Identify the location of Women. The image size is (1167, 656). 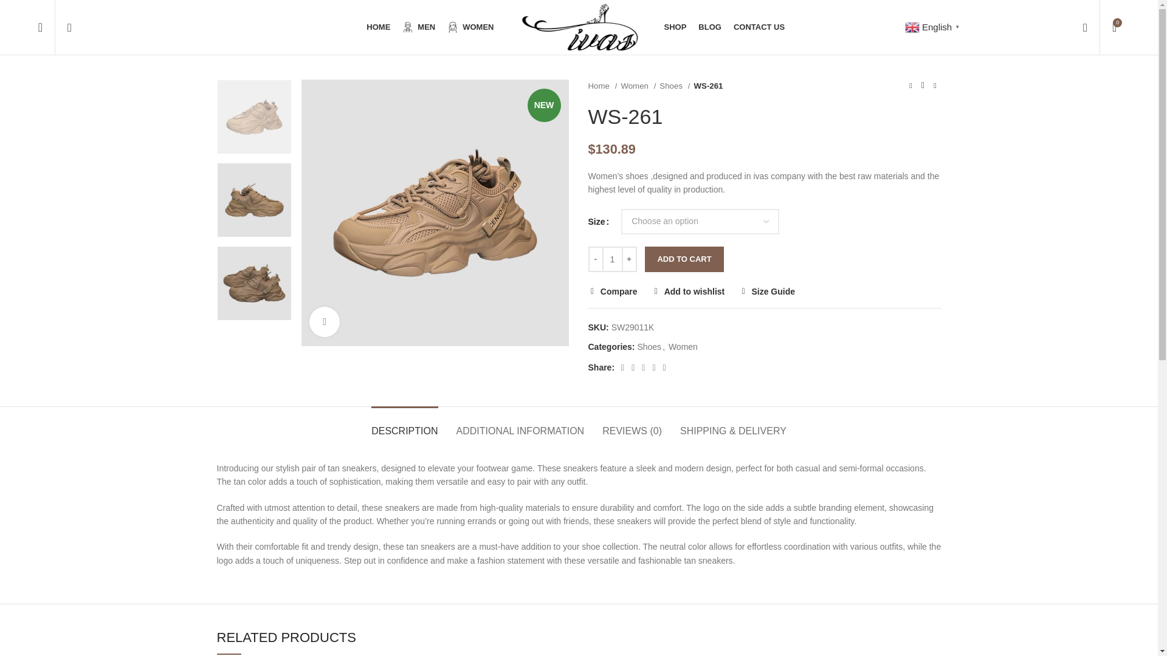
(638, 86).